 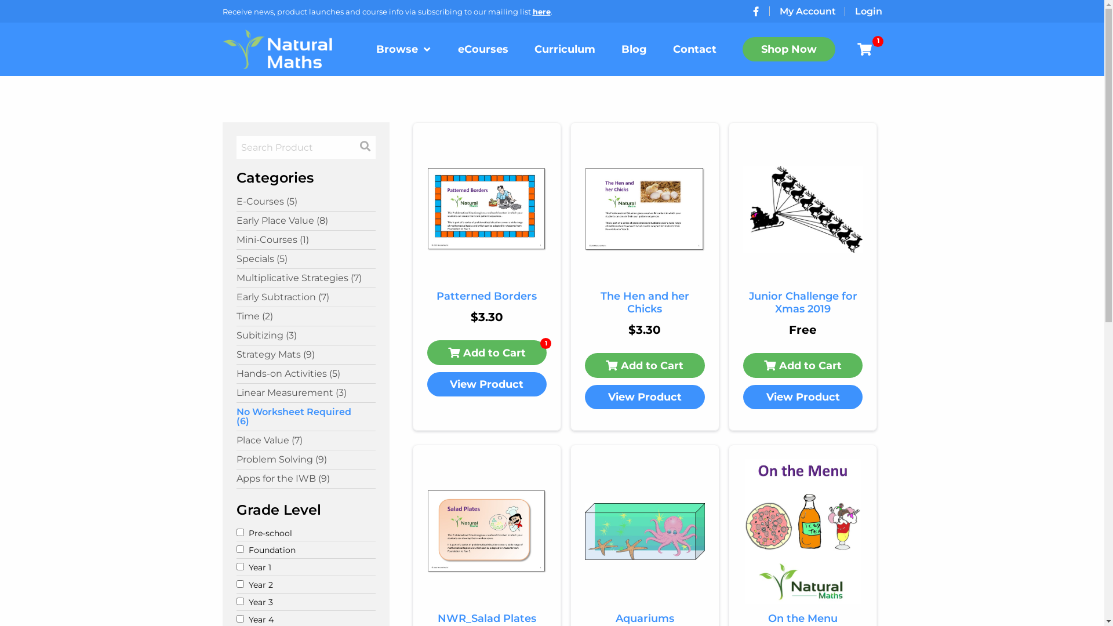 I want to click on Hands-on Activities (5), so click(x=306, y=374).